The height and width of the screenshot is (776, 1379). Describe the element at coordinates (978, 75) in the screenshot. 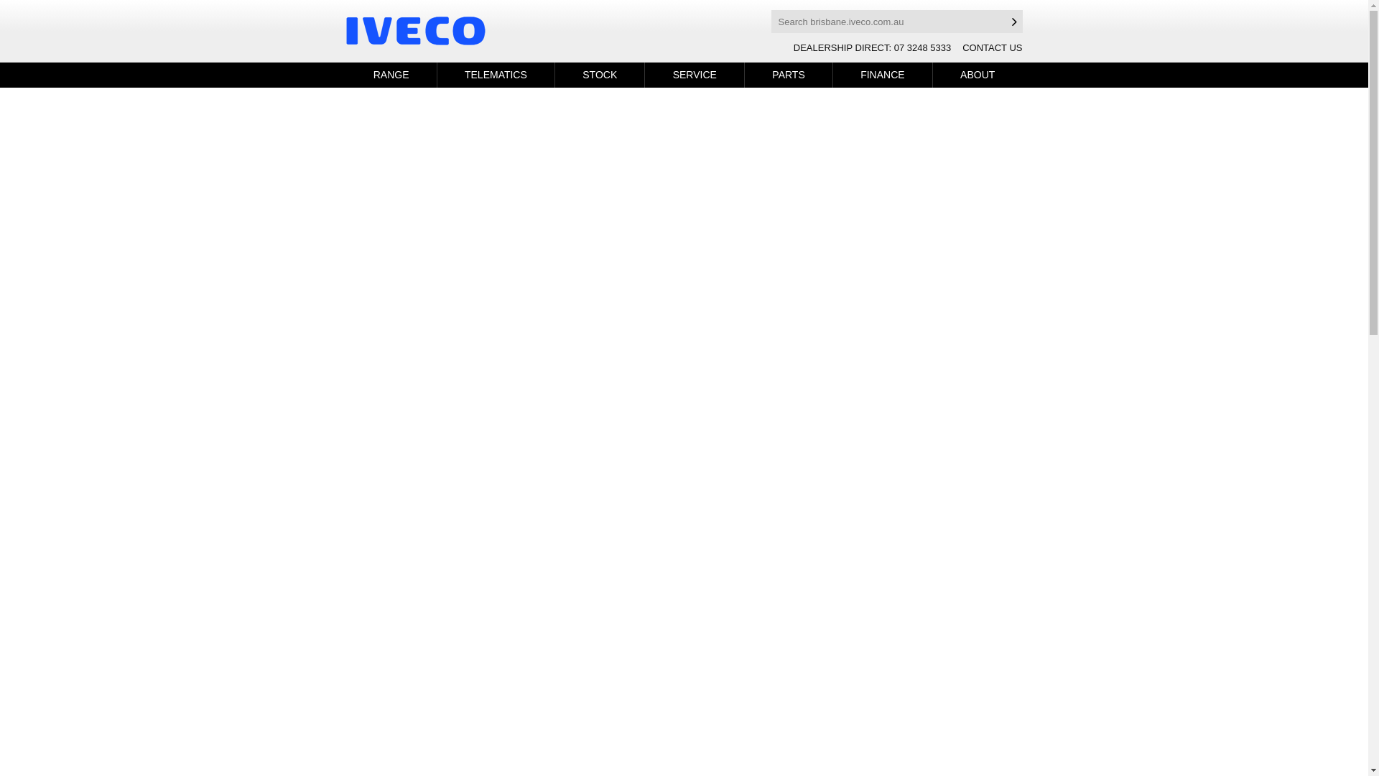

I see `ABOUT` at that location.